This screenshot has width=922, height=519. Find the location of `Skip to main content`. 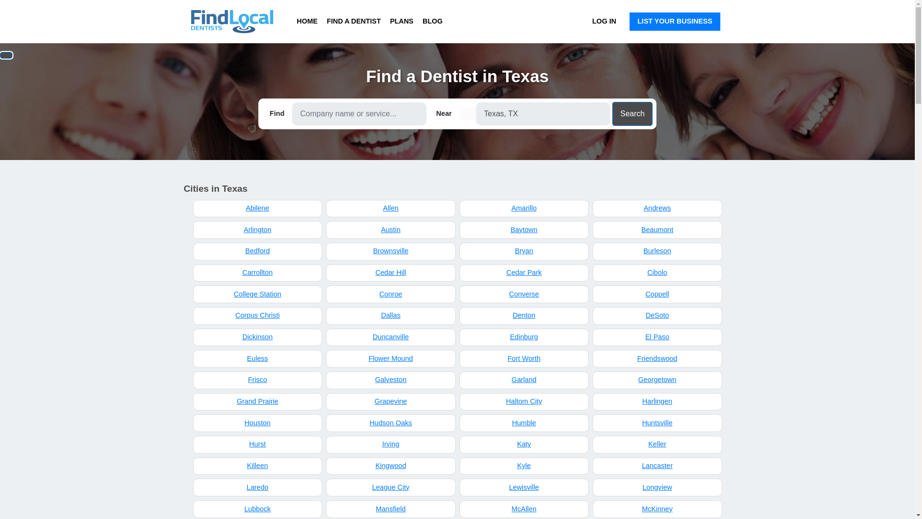

Skip to main content is located at coordinates (4, 4).